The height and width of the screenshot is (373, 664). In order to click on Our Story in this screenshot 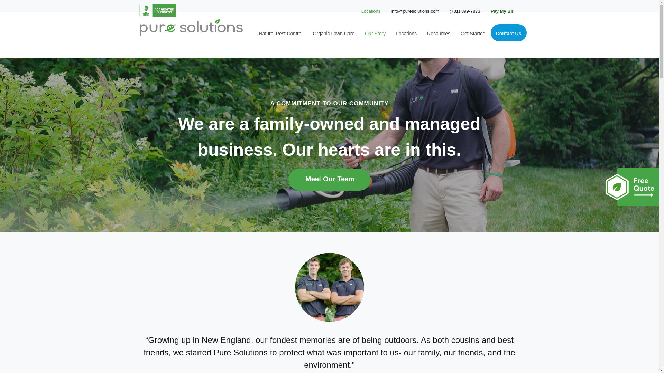, I will do `click(375, 32)`.